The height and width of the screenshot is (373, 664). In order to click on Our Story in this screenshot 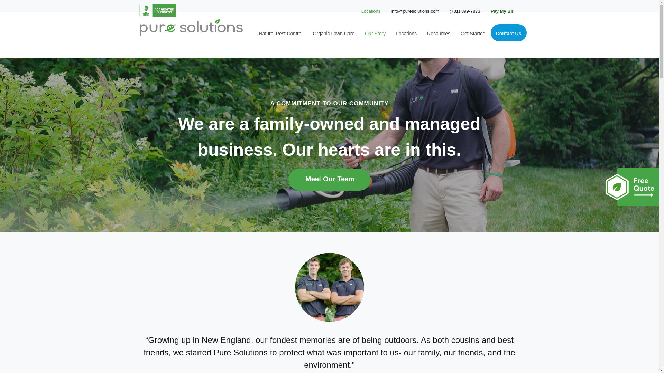, I will do `click(375, 32)`.